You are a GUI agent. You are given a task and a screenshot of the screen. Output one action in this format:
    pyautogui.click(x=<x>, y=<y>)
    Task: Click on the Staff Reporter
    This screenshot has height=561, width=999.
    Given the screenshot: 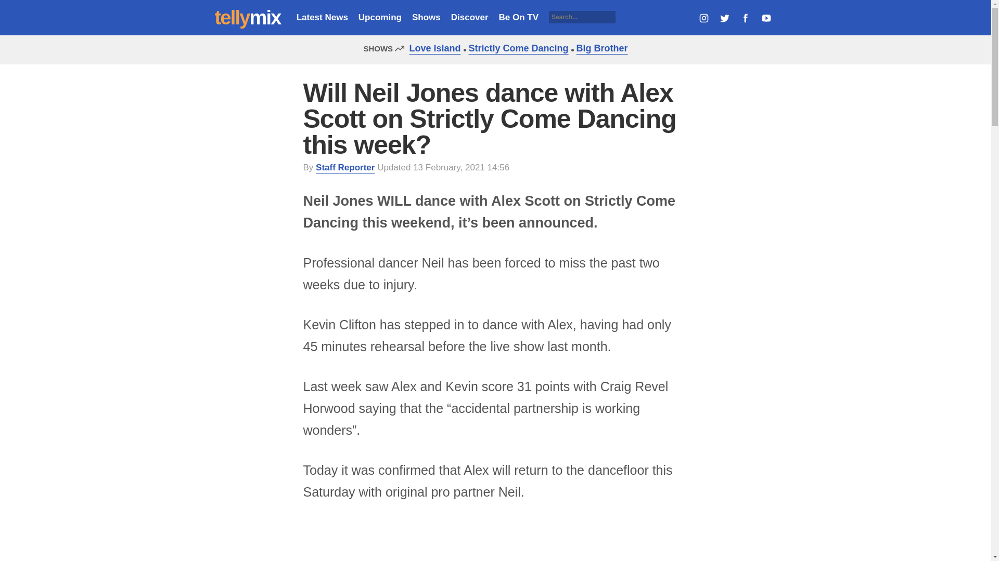 What is the action you would take?
    pyautogui.click(x=345, y=167)
    